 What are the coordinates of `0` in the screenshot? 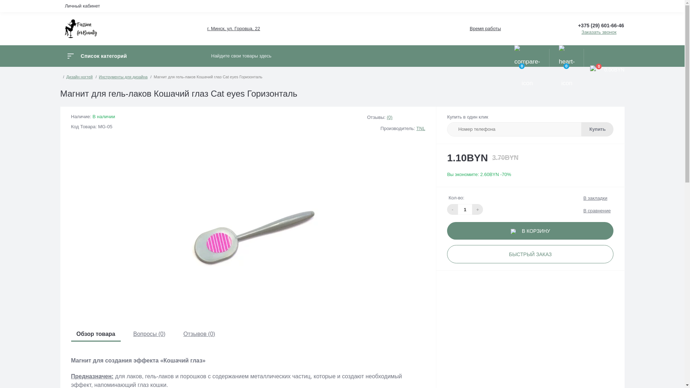 It's located at (527, 70).